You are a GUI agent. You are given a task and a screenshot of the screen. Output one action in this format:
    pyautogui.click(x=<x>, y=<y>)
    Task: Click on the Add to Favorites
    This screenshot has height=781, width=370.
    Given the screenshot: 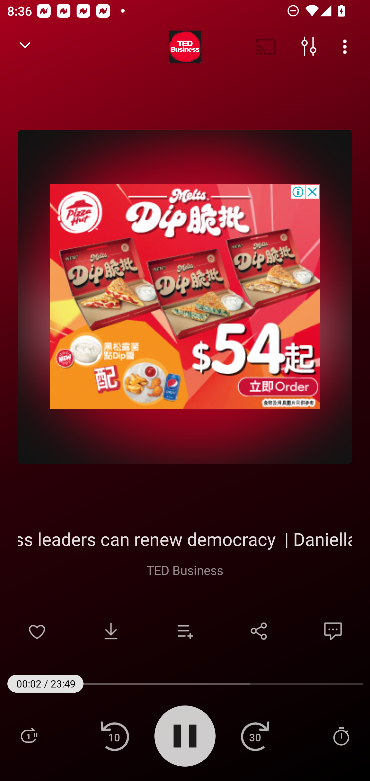 What is the action you would take?
    pyautogui.click(x=37, y=631)
    